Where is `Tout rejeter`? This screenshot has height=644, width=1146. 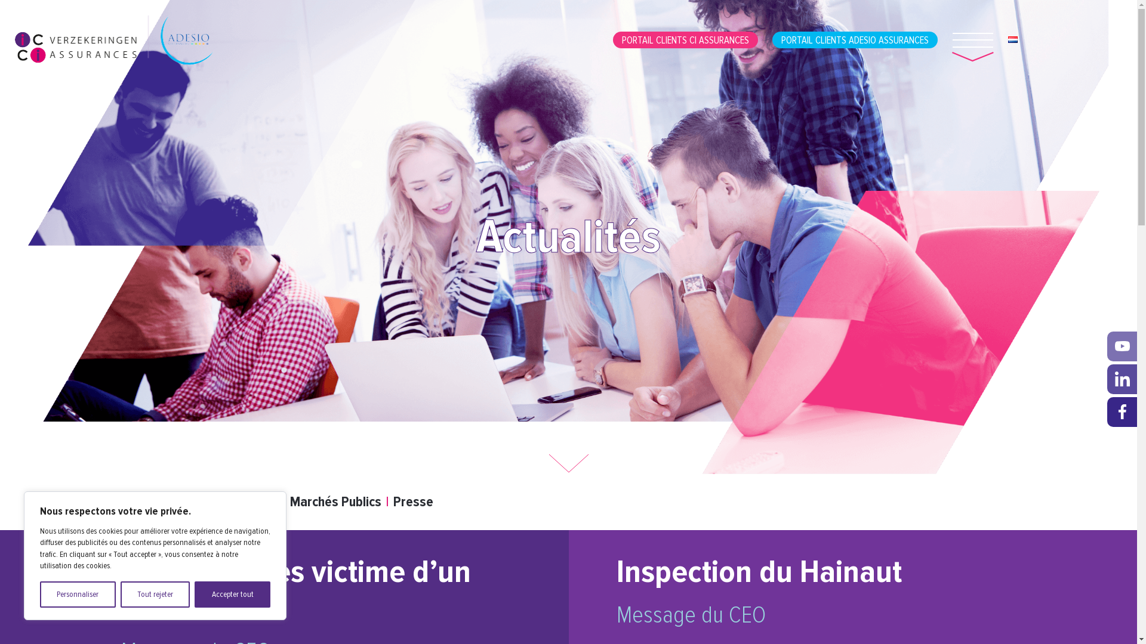
Tout rejeter is located at coordinates (155, 595).